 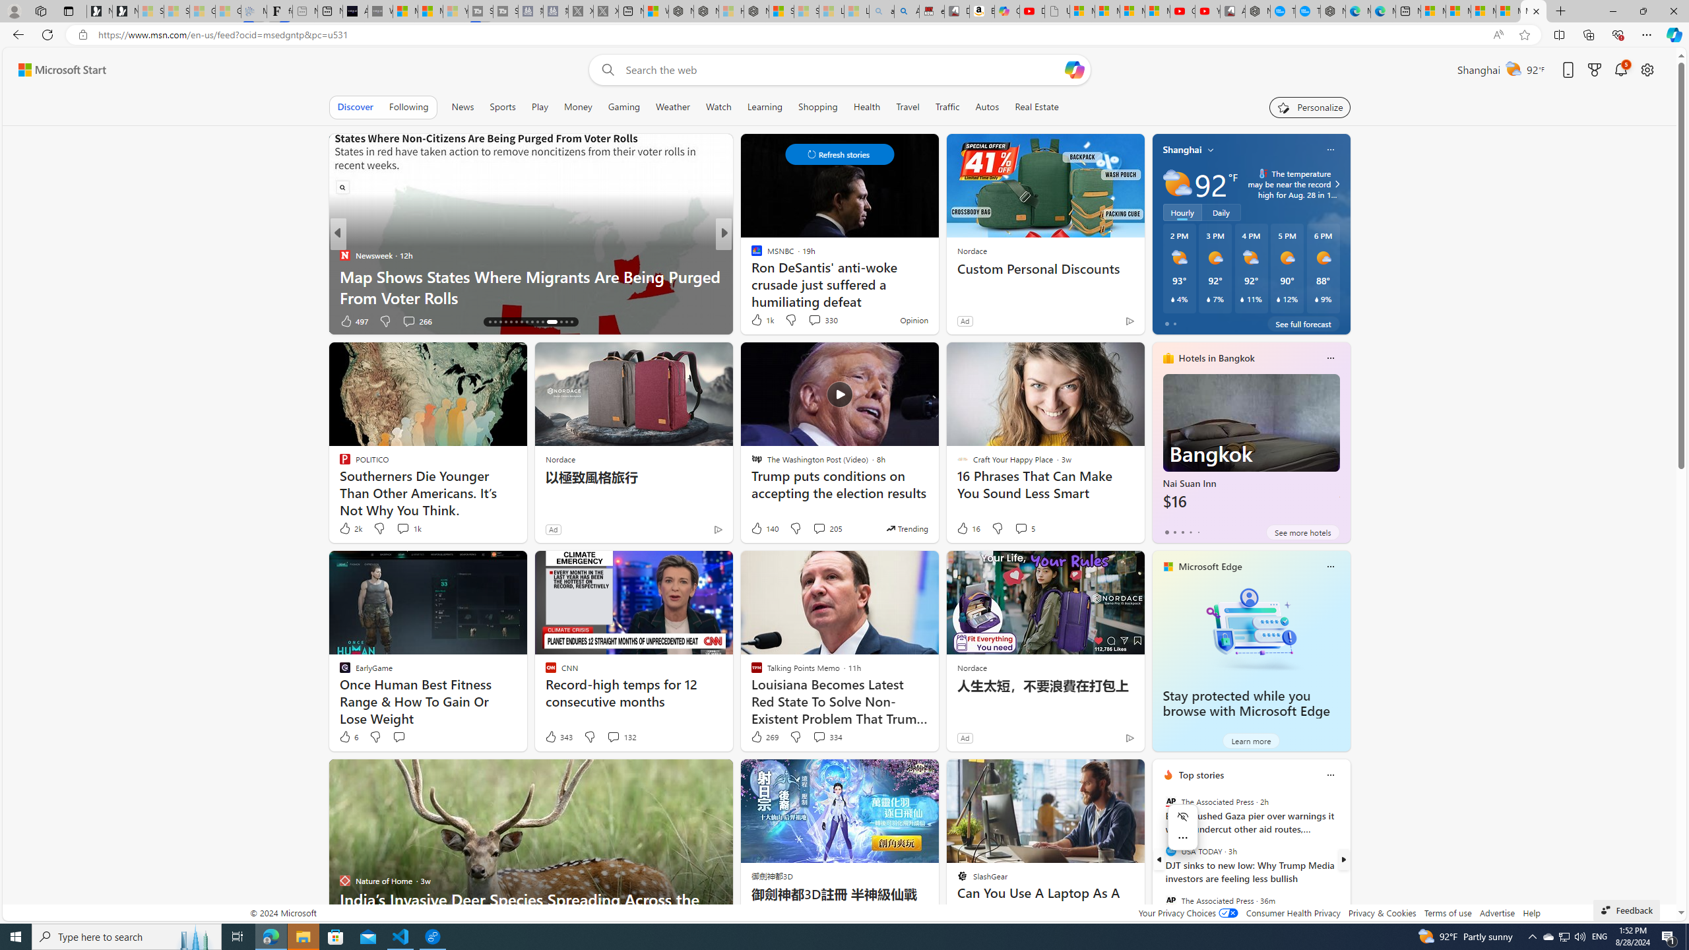 What do you see at coordinates (410, 321) in the screenshot?
I see `View comments 55 Comment` at bounding box center [410, 321].